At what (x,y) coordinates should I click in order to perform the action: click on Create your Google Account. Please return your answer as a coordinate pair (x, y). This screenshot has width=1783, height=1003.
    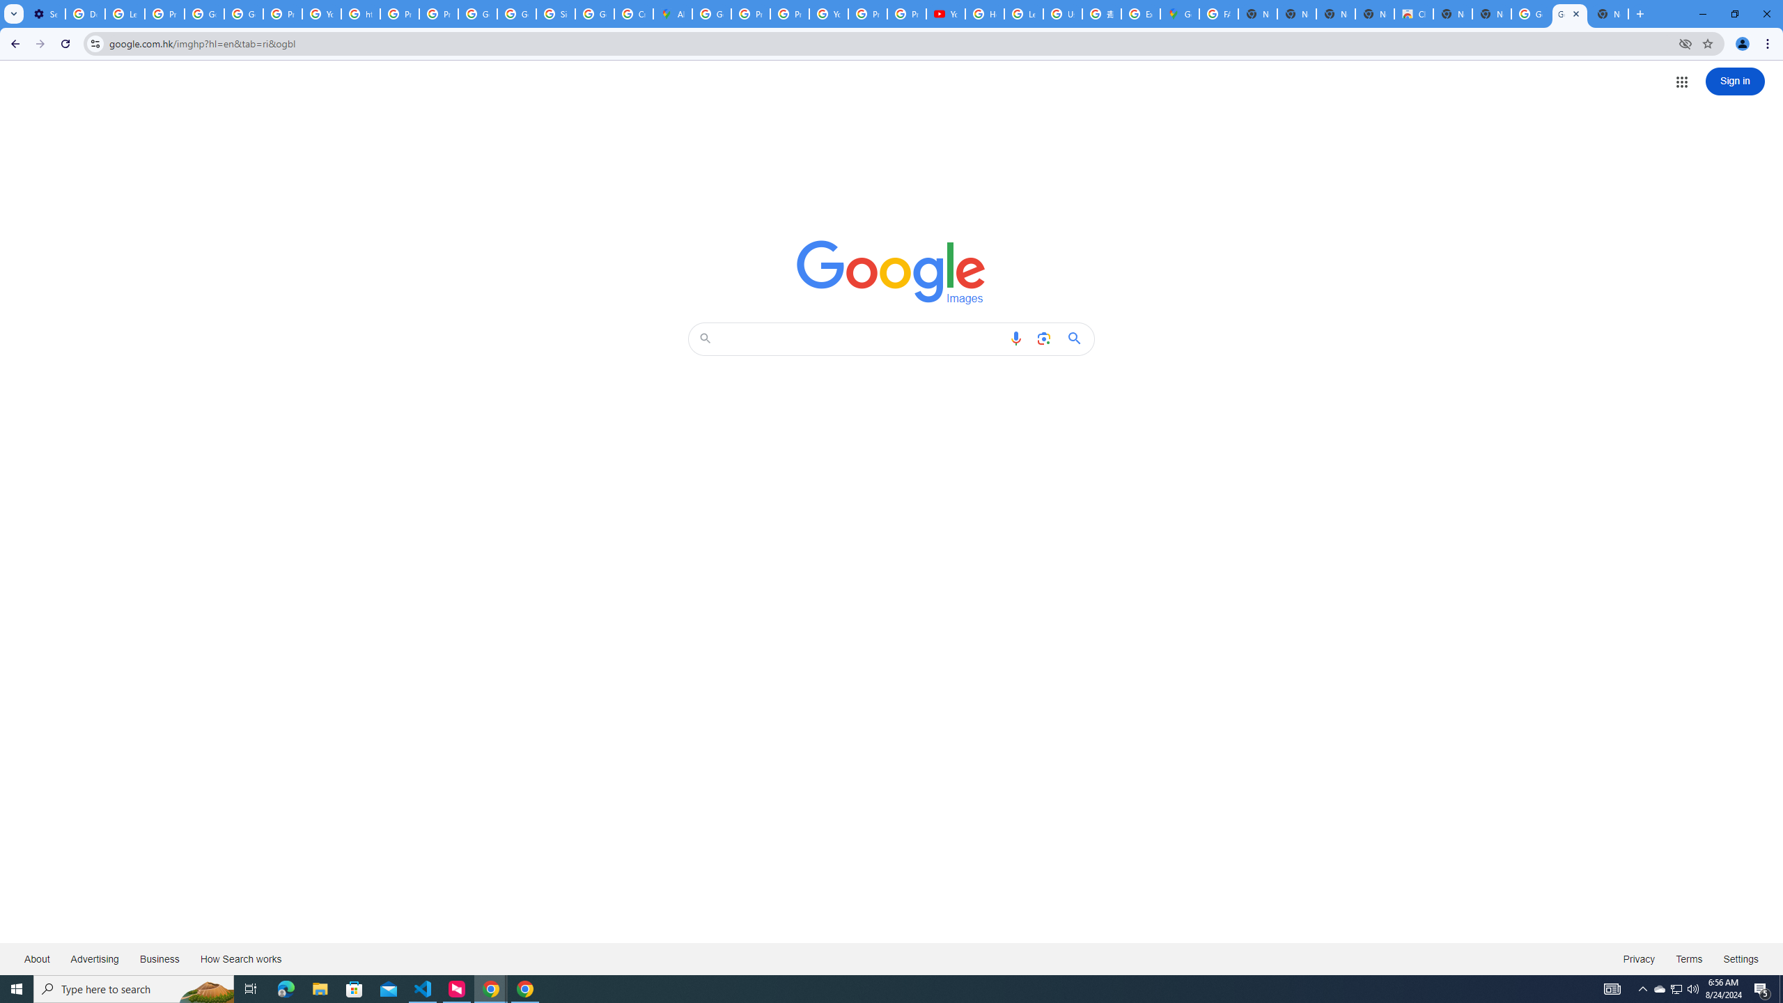
    Looking at the image, I should click on (634, 14).